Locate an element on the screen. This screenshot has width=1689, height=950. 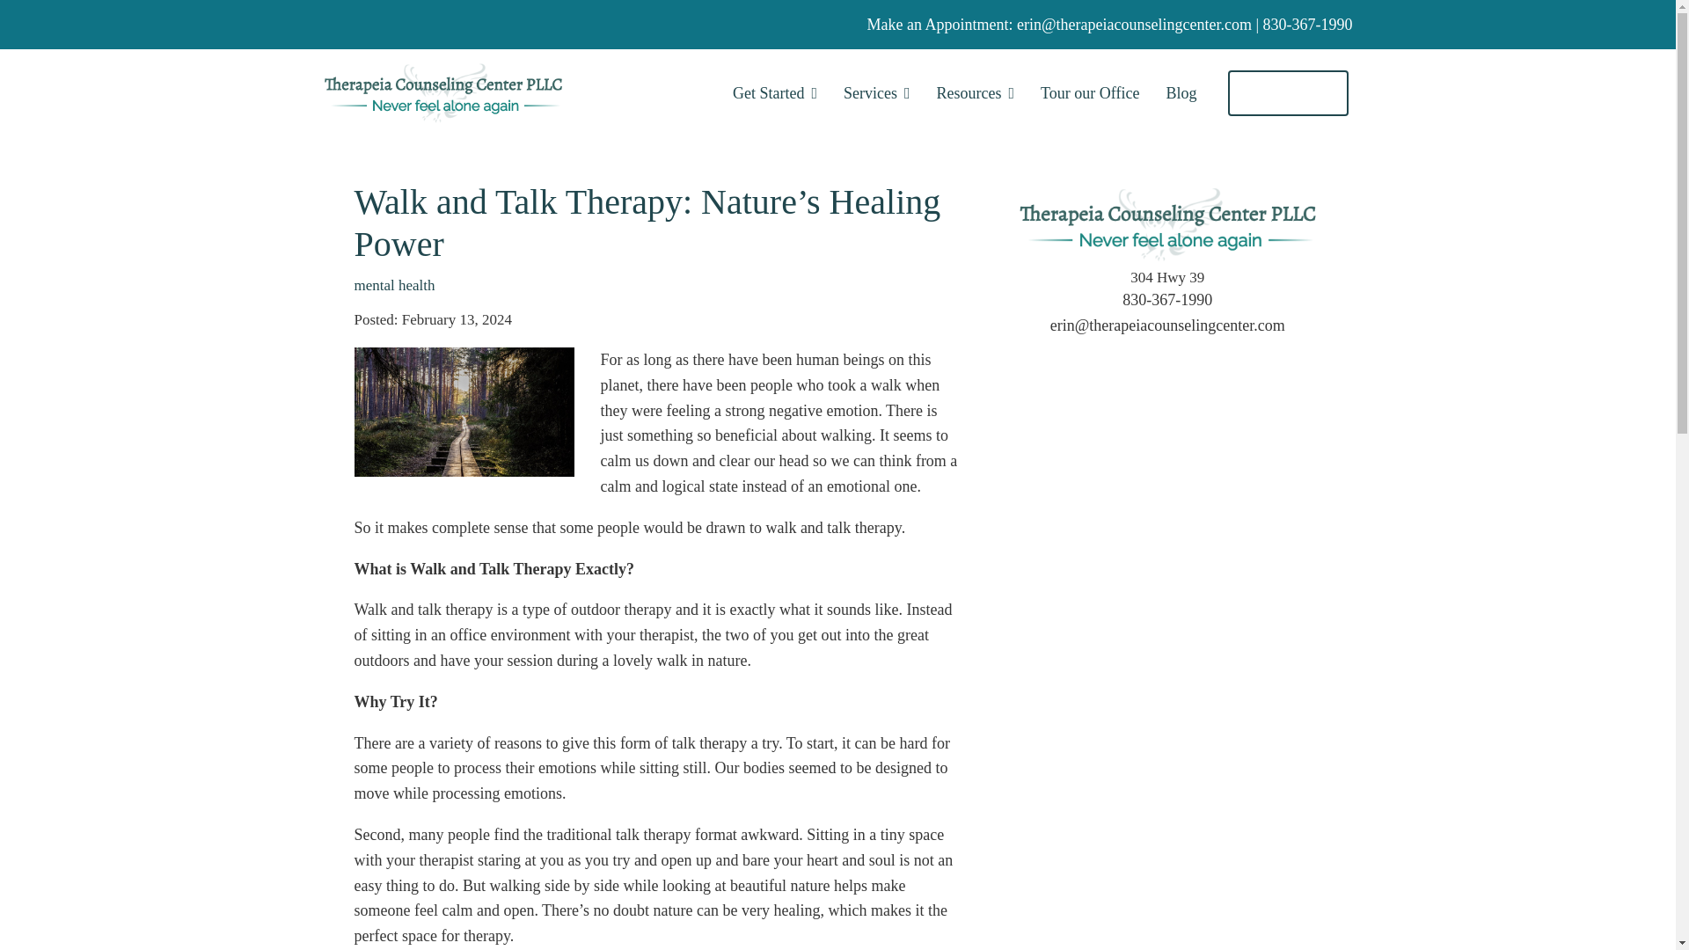
Get Started is located at coordinates (775, 93).